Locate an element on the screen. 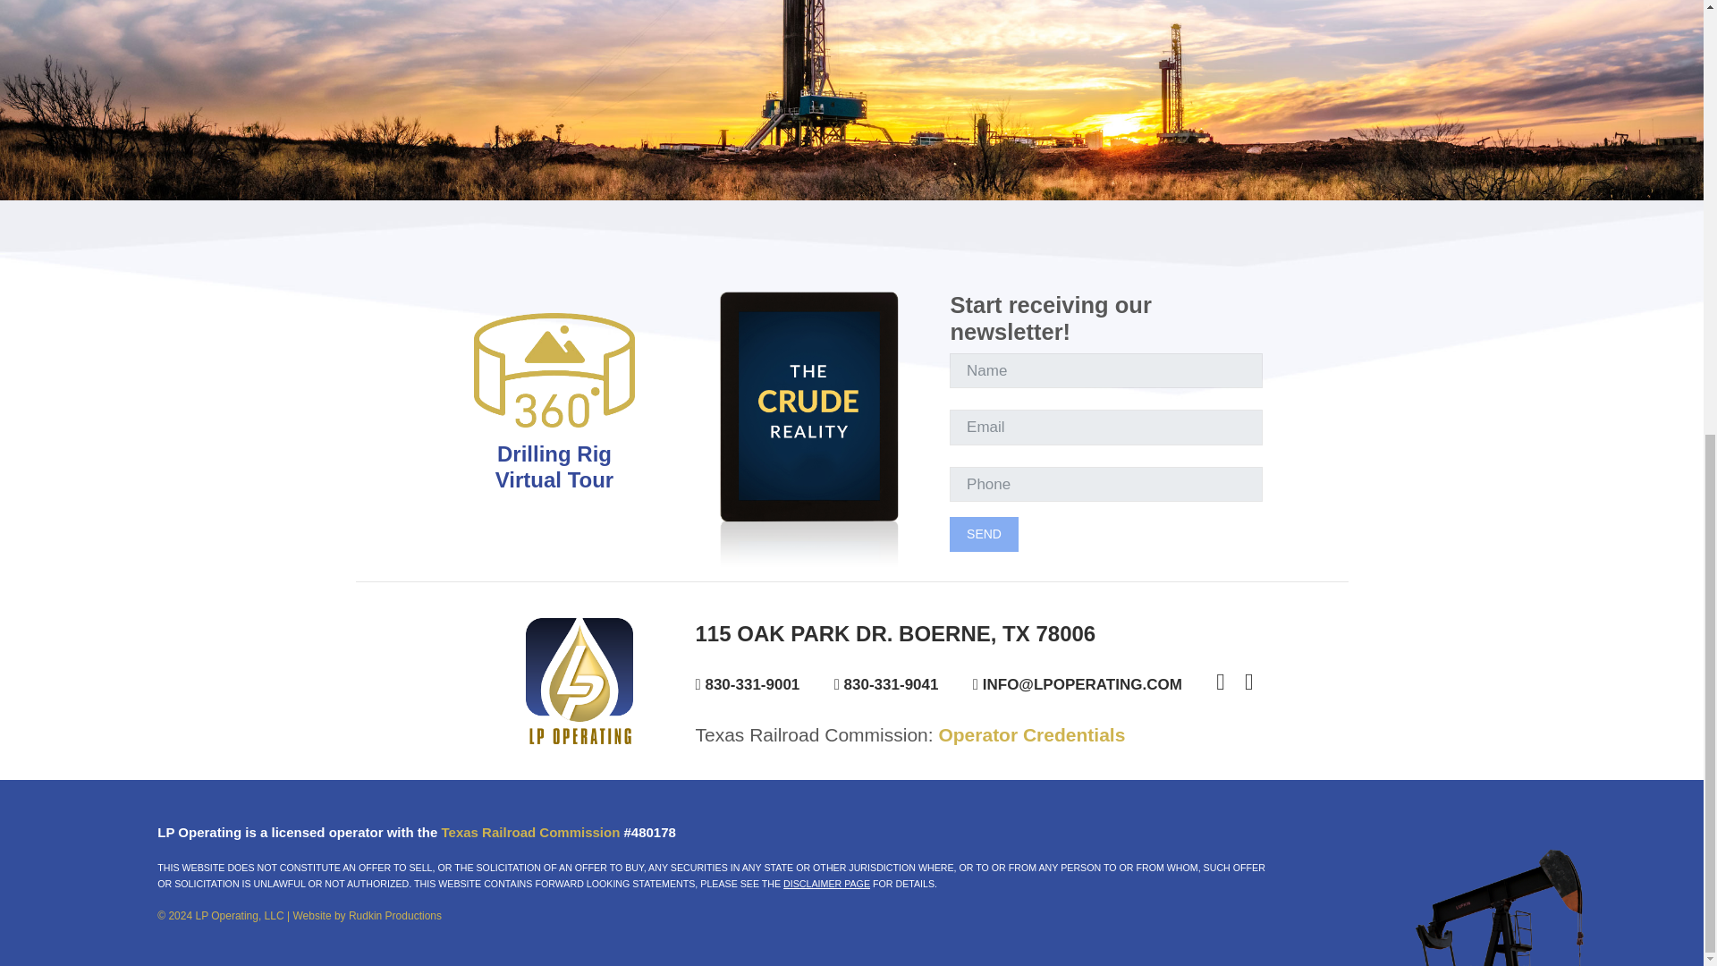 This screenshot has height=966, width=1717. Rudkin Productions is located at coordinates (394, 916).